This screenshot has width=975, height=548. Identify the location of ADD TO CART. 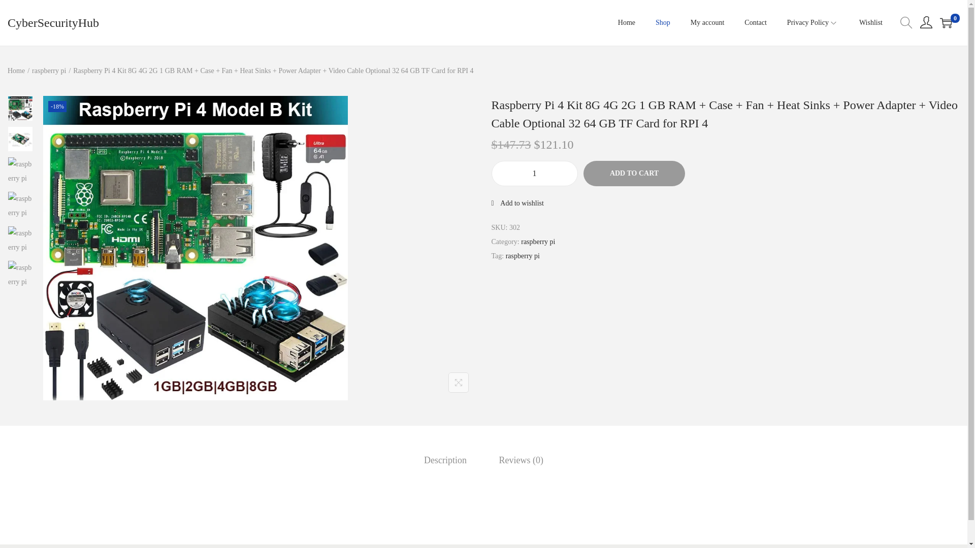
(634, 174).